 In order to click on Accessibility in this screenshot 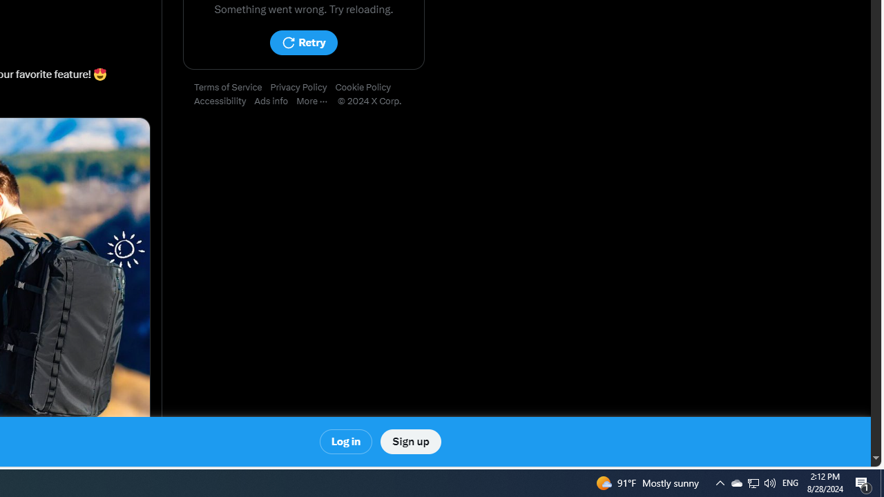, I will do `click(224, 101)`.